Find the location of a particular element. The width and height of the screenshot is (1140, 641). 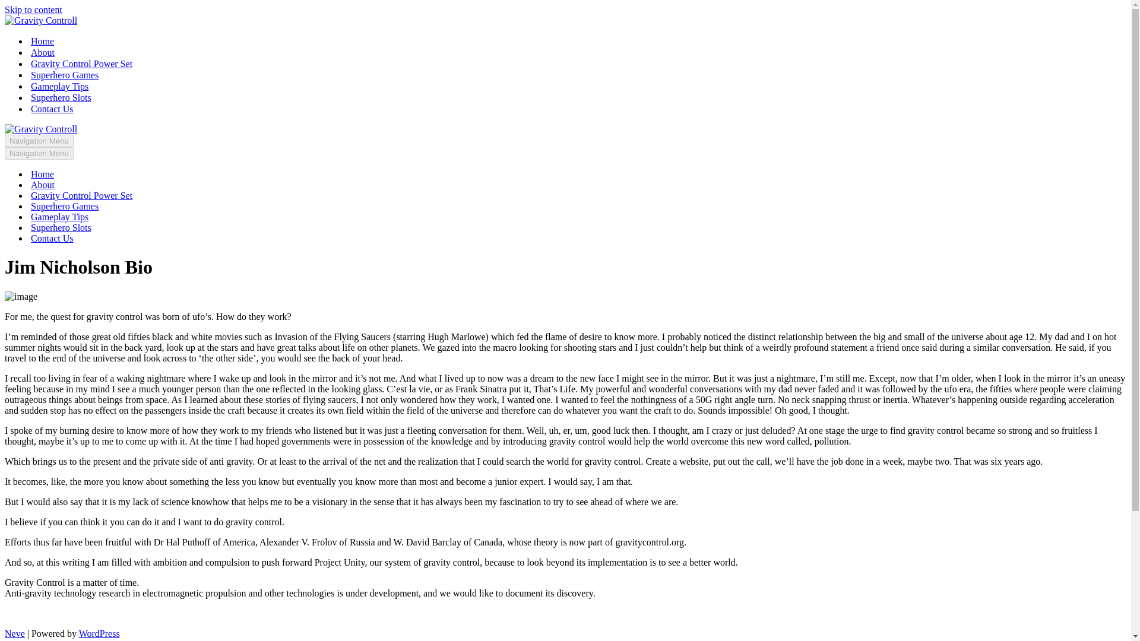

Gameplay Tips is located at coordinates (59, 217).